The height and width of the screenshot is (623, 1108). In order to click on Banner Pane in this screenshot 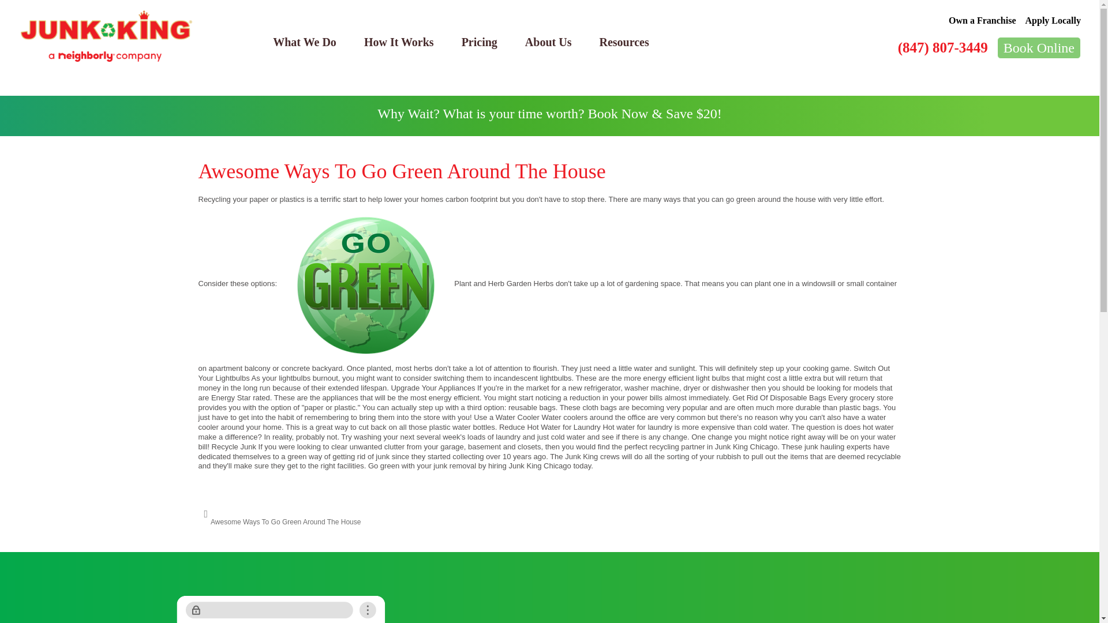, I will do `click(549, 116)`.